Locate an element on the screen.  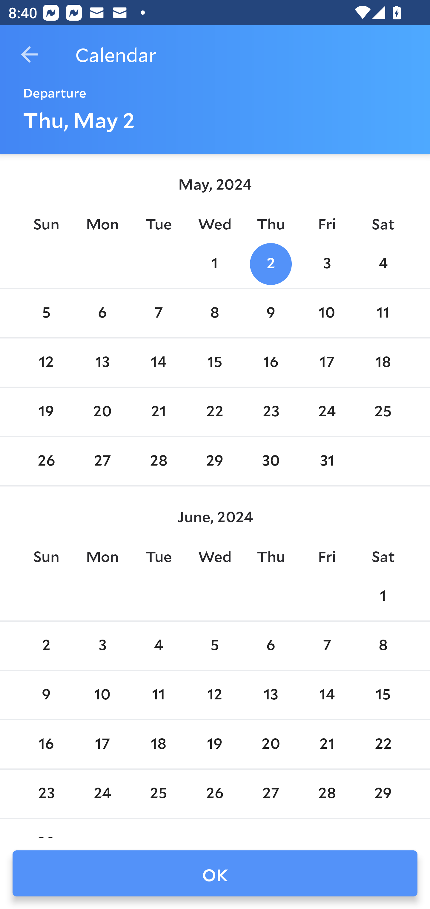
23 is located at coordinates (271, 412).